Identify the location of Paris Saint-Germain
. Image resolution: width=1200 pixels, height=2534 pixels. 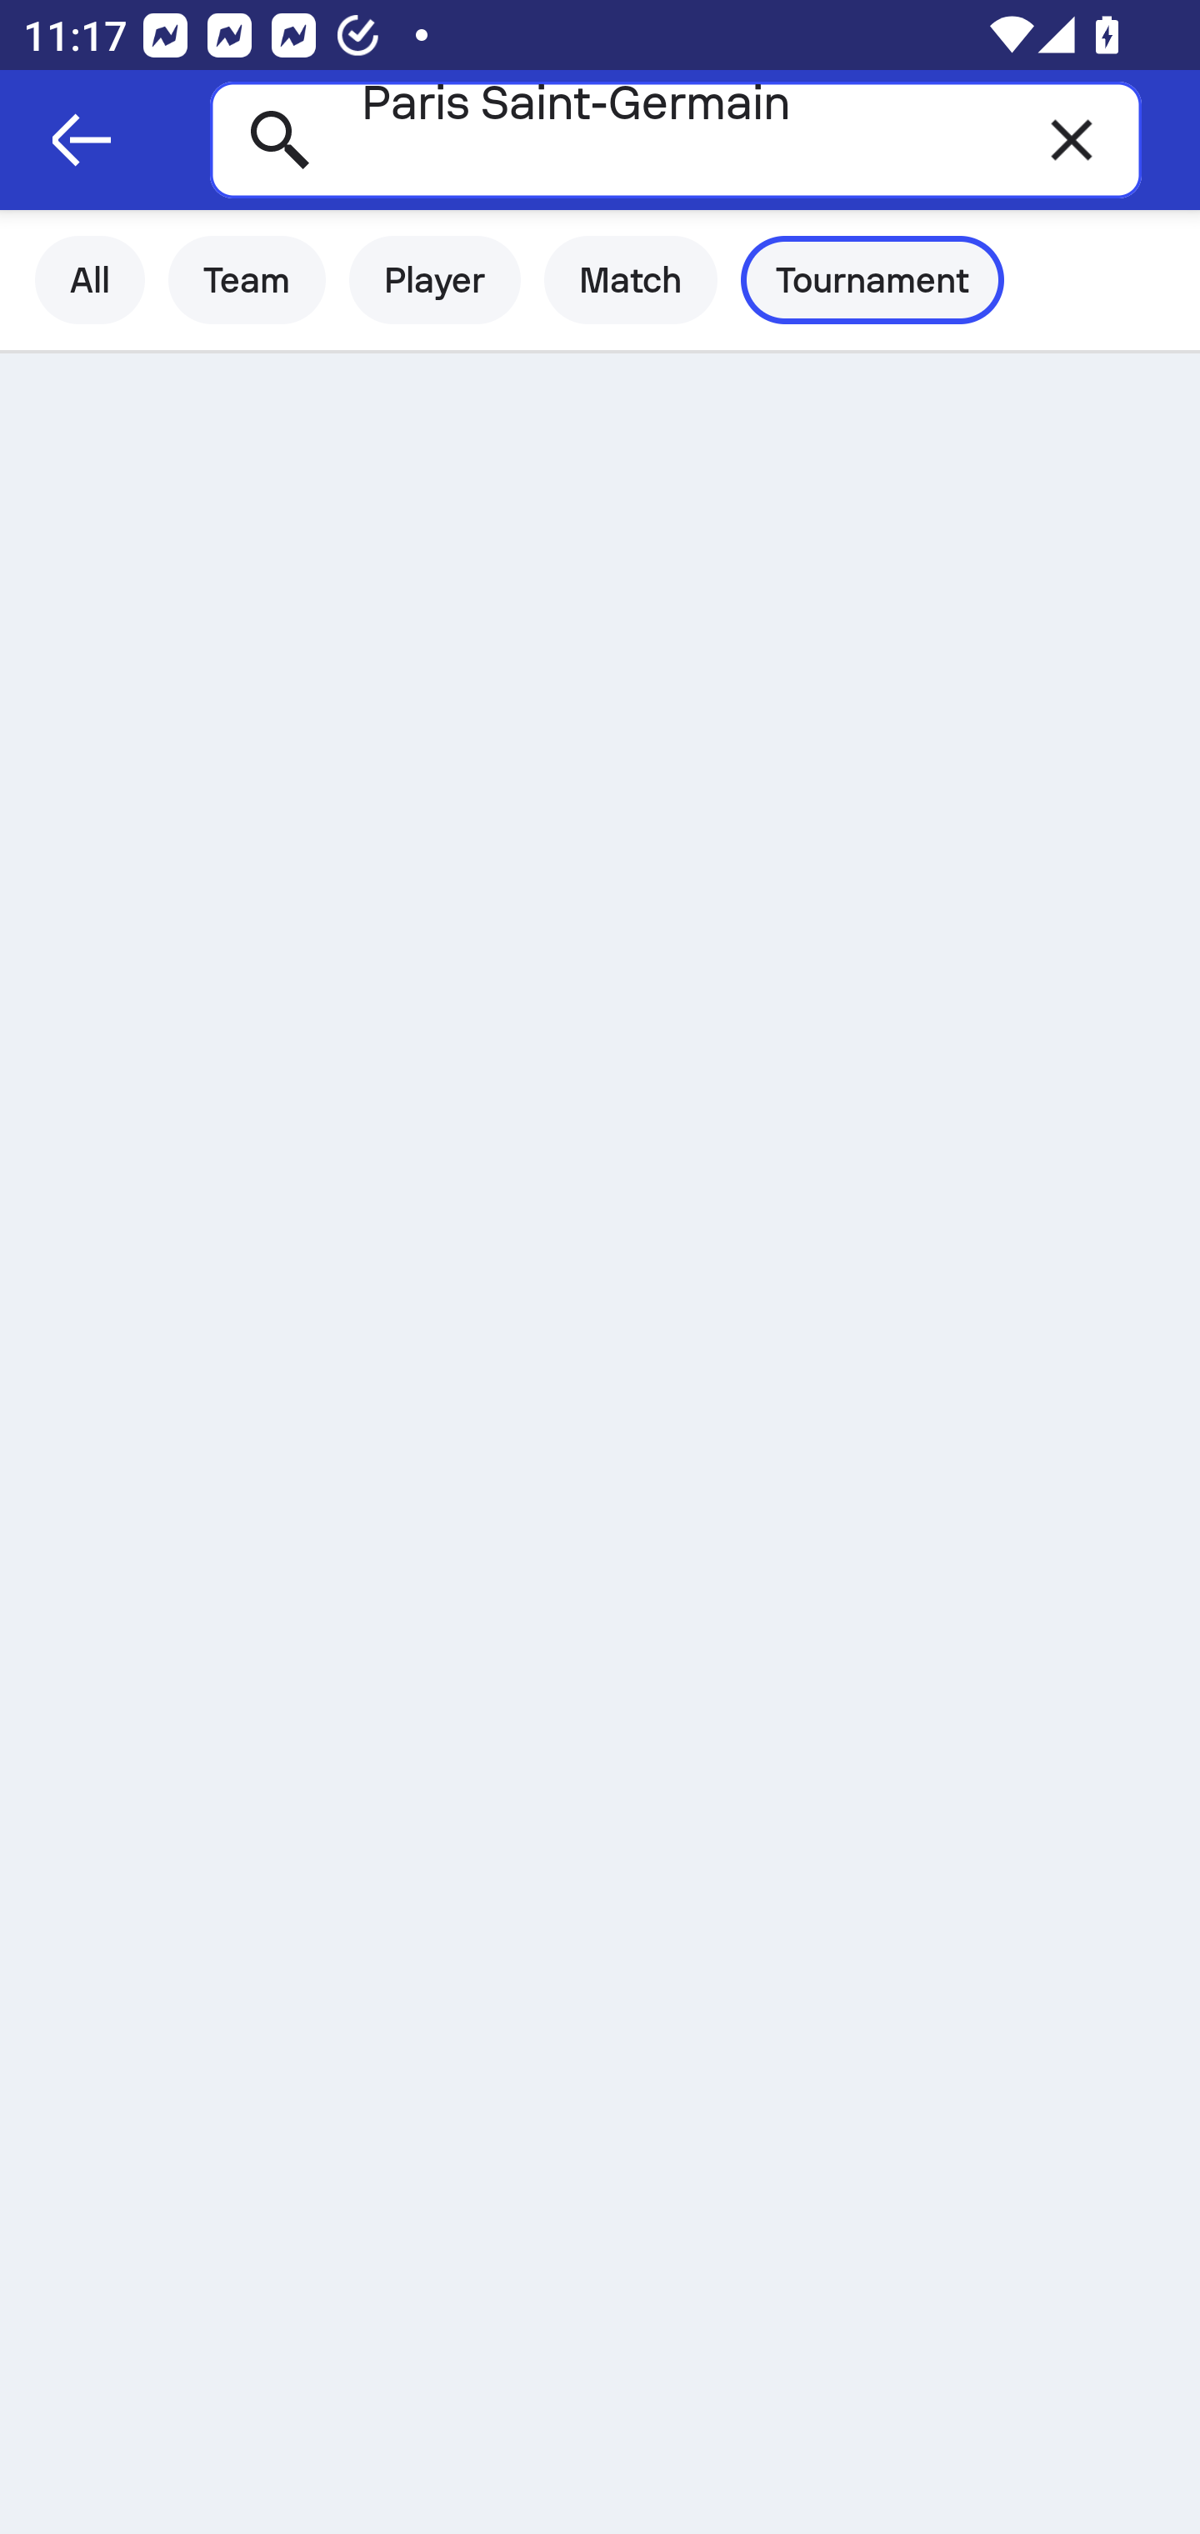
(675, 139).